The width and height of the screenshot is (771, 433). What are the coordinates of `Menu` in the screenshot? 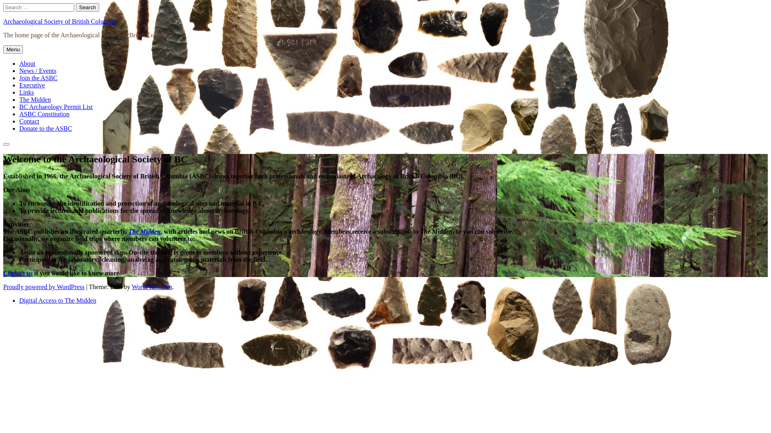 It's located at (13, 50).